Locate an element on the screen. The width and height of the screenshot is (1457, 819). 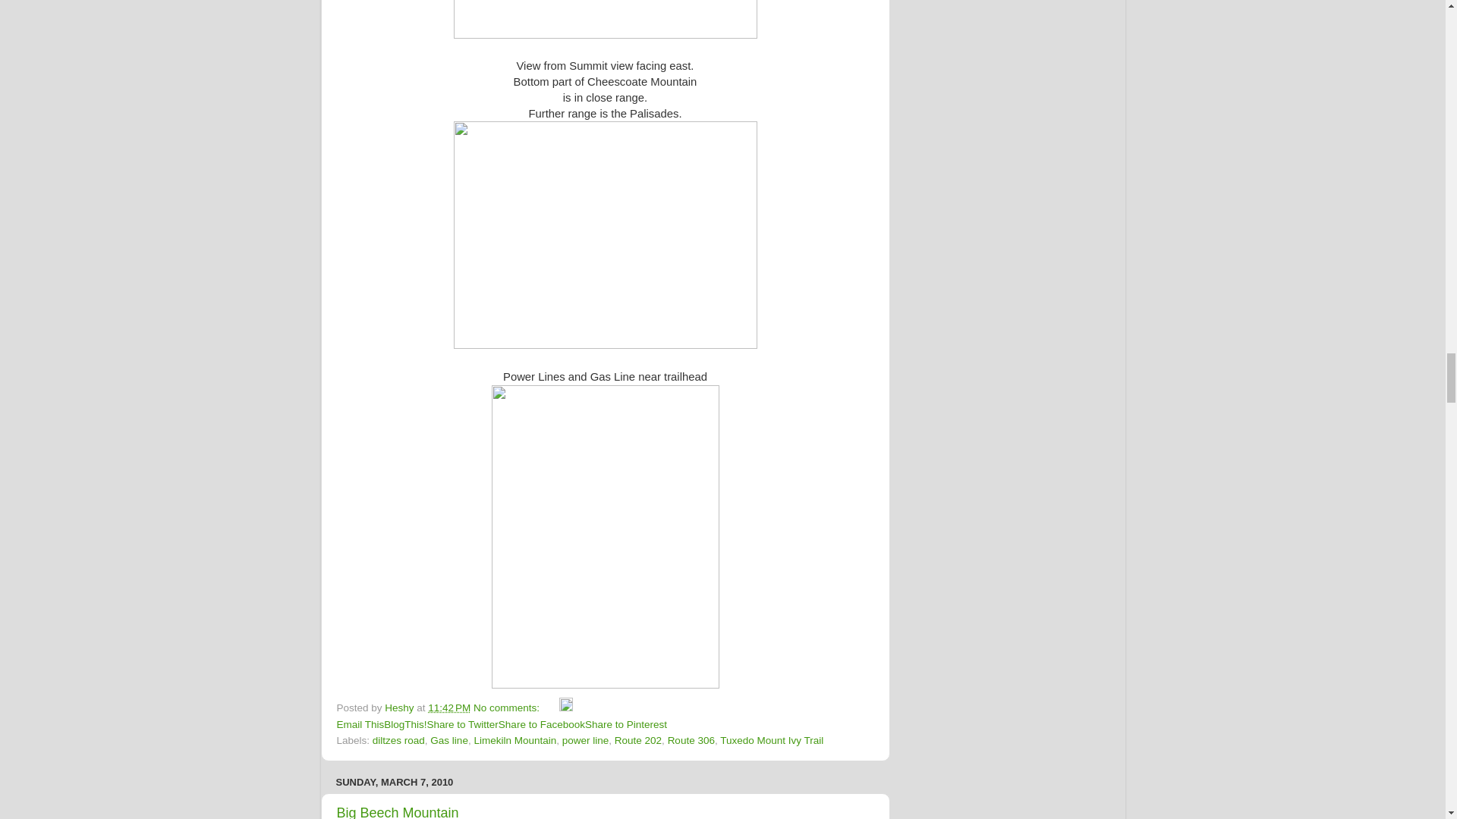
Edit Post is located at coordinates (566, 707).